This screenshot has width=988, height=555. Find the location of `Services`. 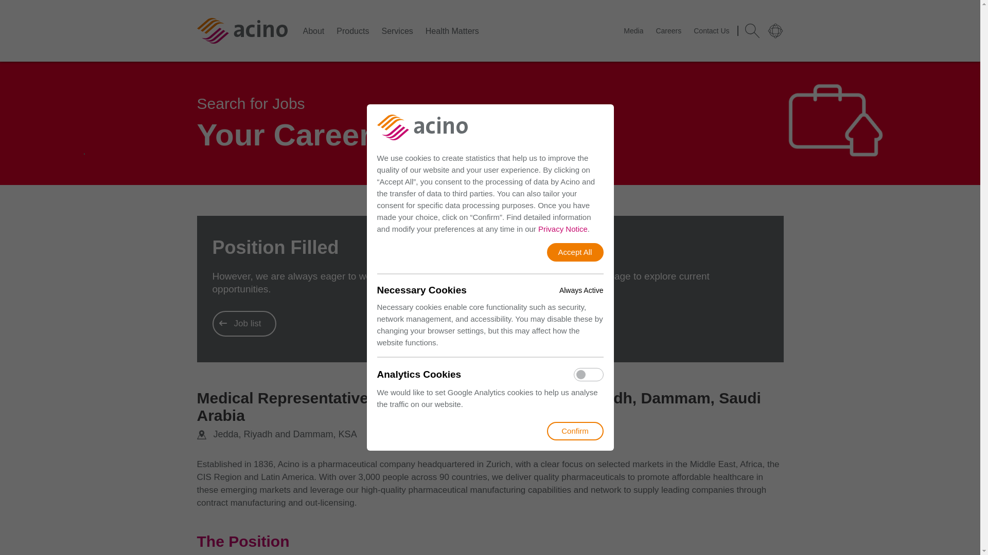

Services is located at coordinates (397, 30).